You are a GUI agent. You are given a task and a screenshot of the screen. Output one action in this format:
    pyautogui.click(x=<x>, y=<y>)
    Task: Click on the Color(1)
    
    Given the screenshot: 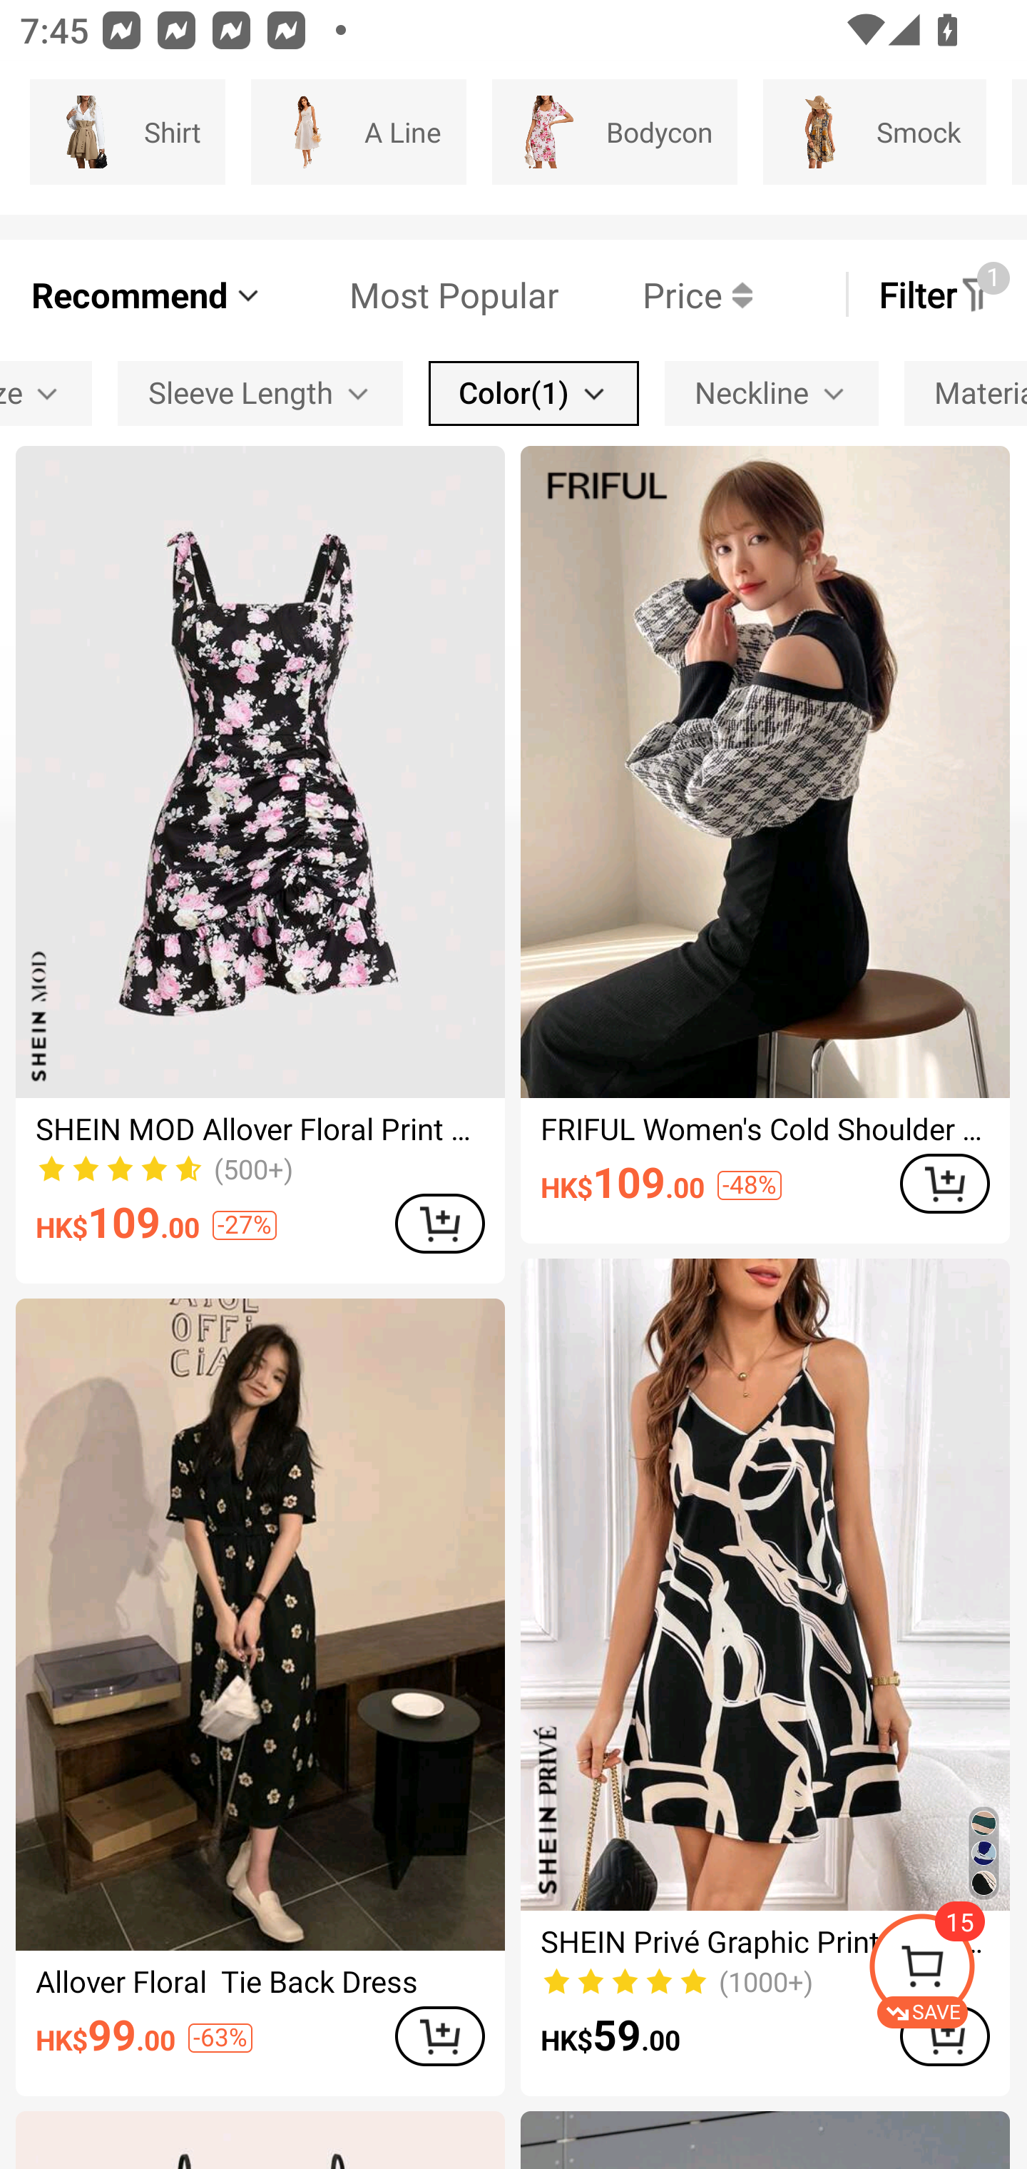 What is the action you would take?
    pyautogui.click(x=533, y=392)
    